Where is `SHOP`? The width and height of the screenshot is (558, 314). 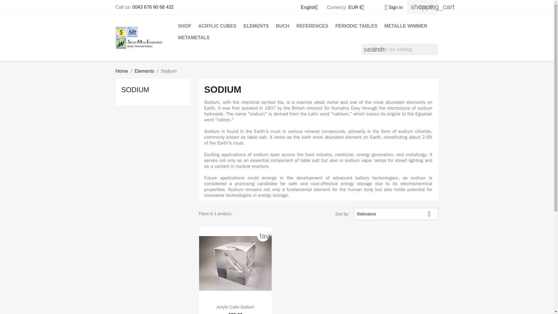
SHOP is located at coordinates (184, 26).